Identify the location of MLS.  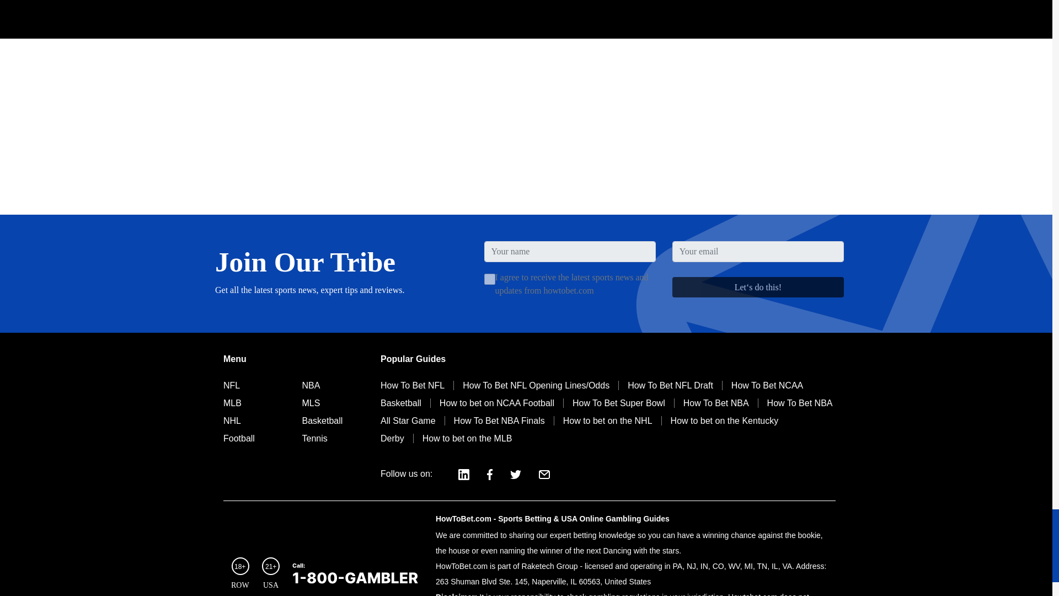
(311, 403).